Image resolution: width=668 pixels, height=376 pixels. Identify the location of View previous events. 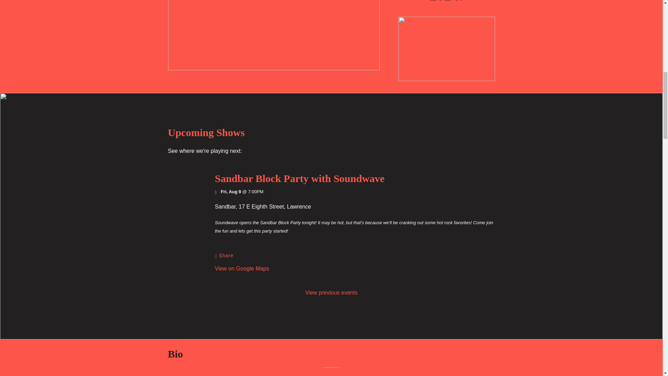
(331, 292).